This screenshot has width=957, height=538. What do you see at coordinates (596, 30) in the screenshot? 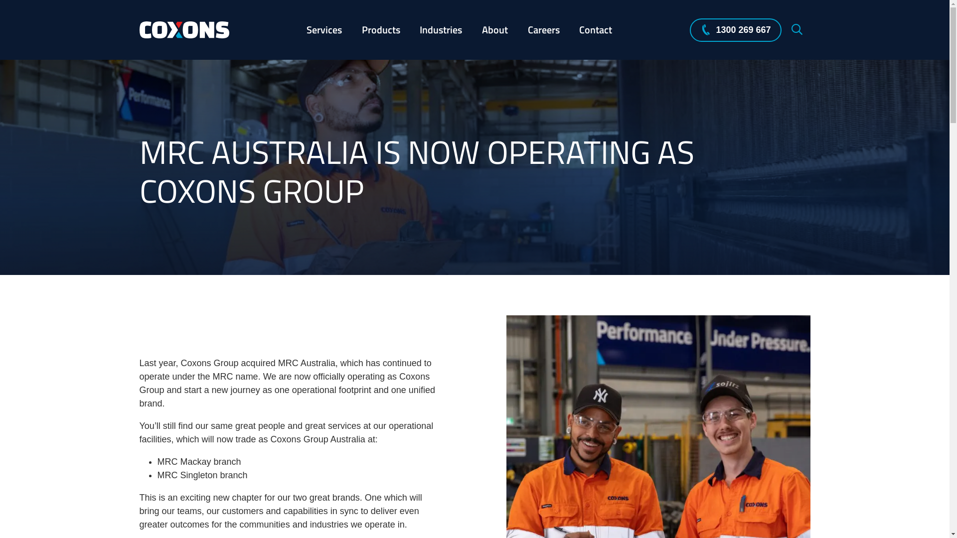
I see `Contact` at bounding box center [596, 30].